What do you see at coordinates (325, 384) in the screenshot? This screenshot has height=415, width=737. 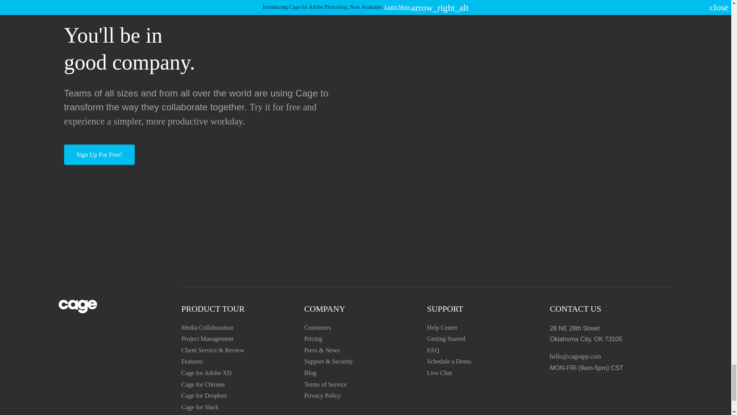 I see `Terms of Service` at bounding box center [325, 384].